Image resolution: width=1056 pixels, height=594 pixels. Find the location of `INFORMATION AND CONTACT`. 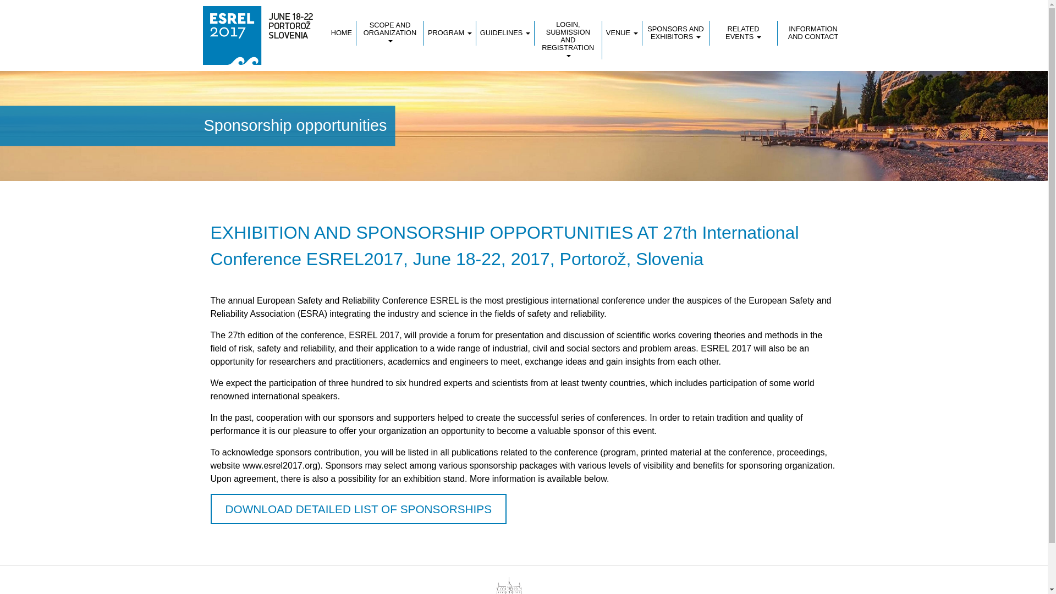

INFORMATION AND CONTACT is located at coordinates (811, 33).